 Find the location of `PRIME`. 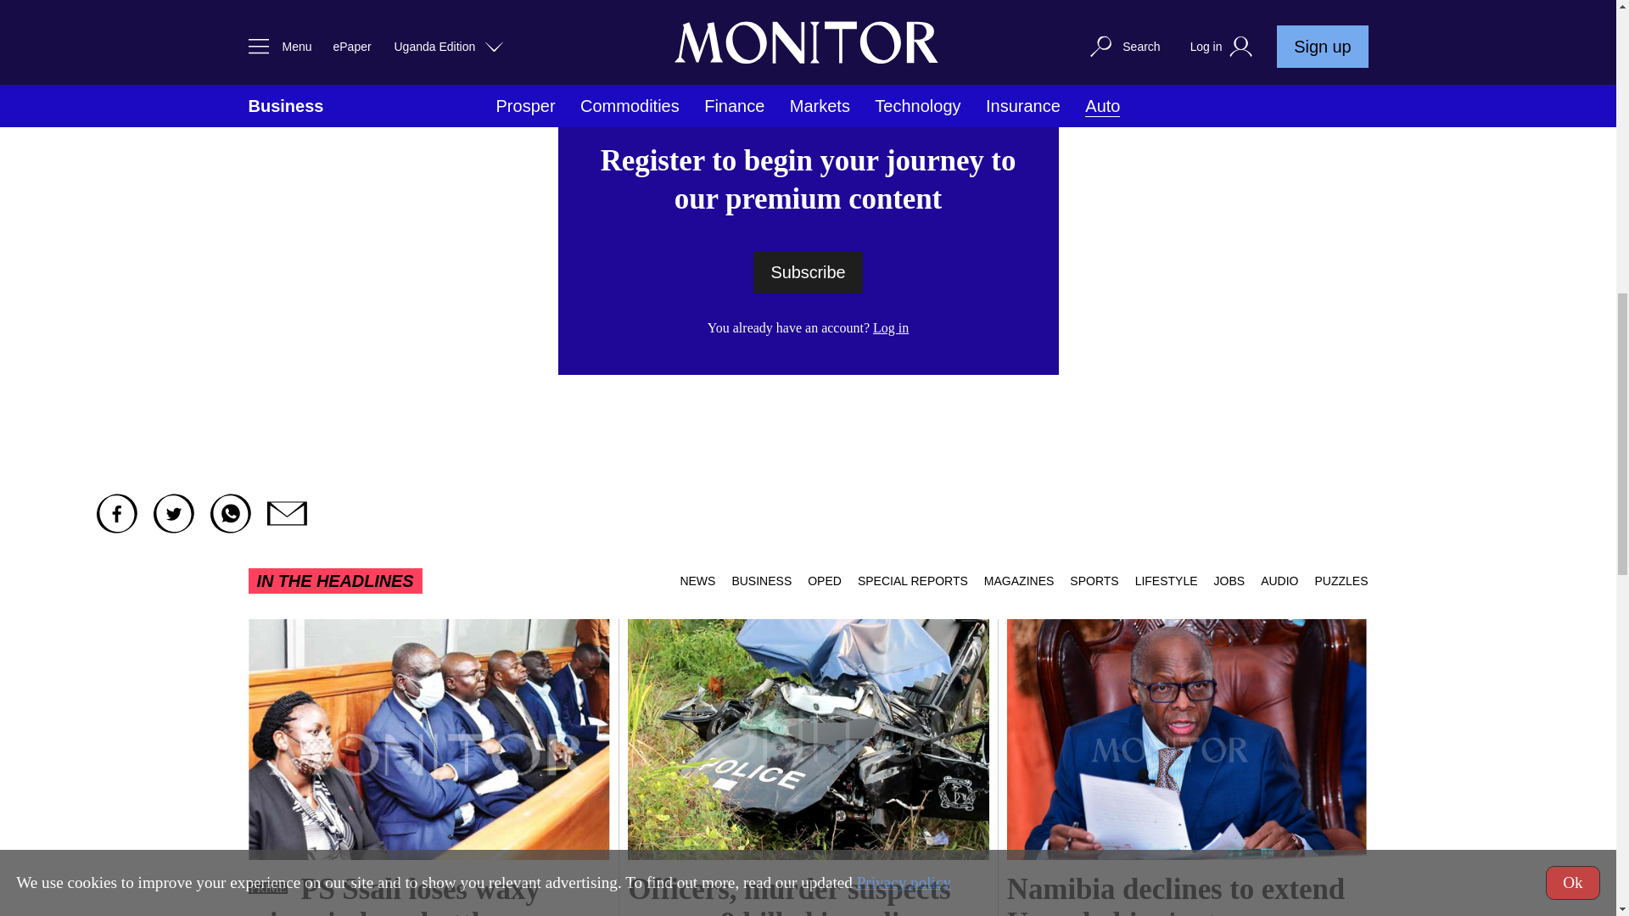

PRIME is located at coordinates (266, 888).